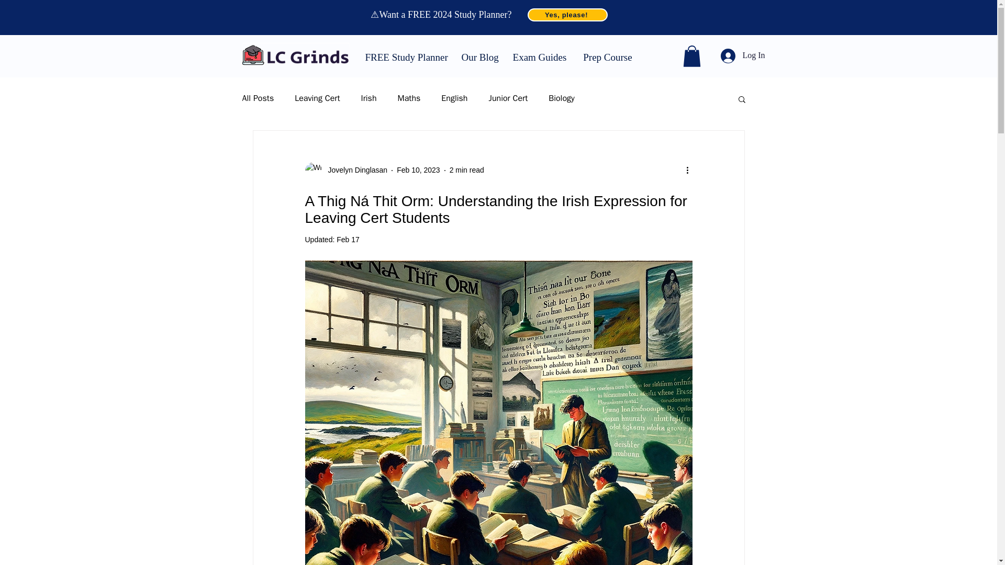 The width and height of the screenshot is (1005, 565). What do you see at coordinates (345, 171) in the screenshot?
I see `Jovelyn Dinglasan` at bounding box center [345, 171].